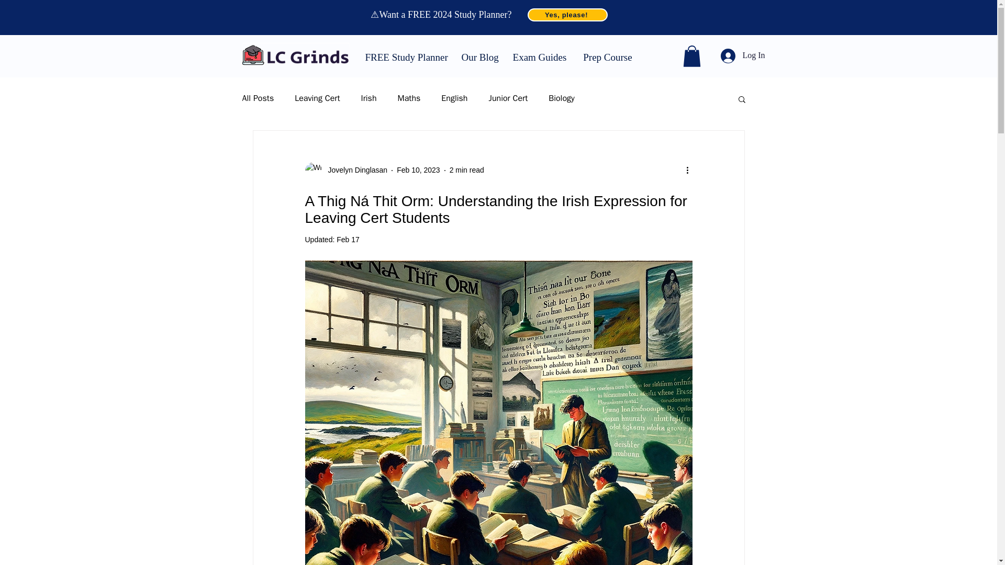 The width and height of the screenshot is (1005, 565). What do you see at coordinates (345, 171) in the screenshot?
I see `Jovelyn Dinglasan` at bounding box center [345, 171].